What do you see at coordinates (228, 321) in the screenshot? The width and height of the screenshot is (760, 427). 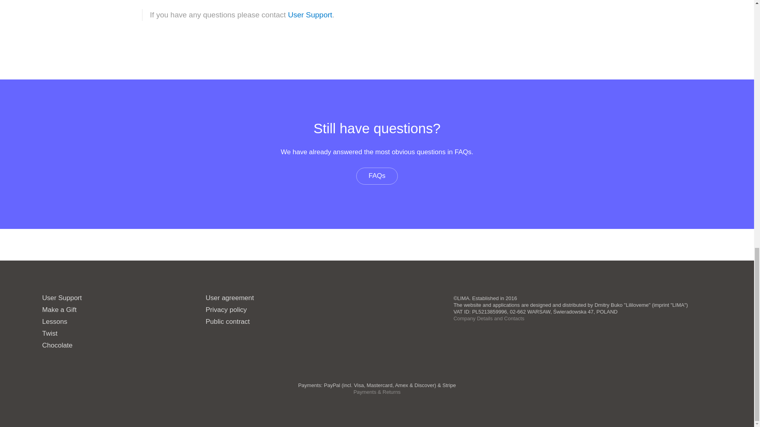 I see `Public contract` at bounding box center [228, 321].